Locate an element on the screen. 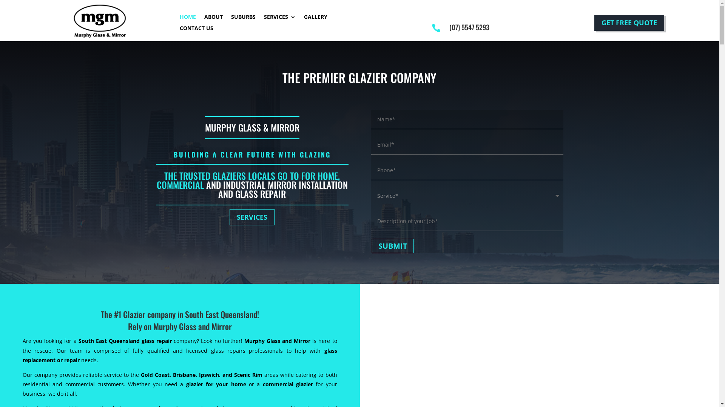 The width and height of the screenshot is (725, 407). GALLERY is located at coordinates (316, 18).